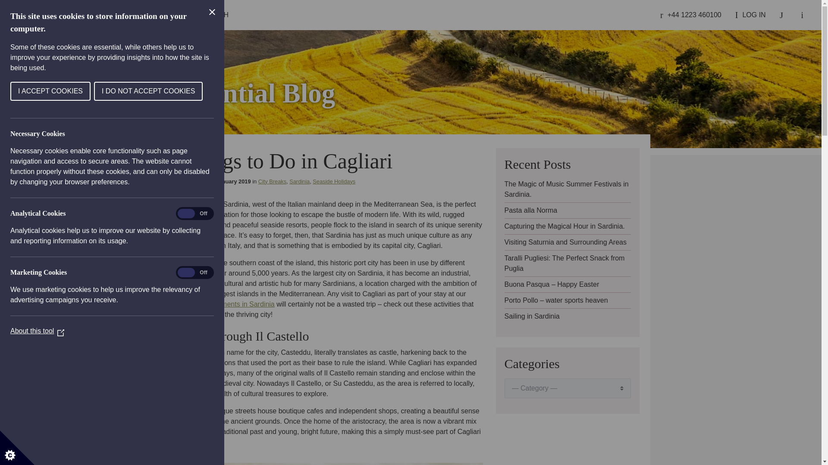 The height and width of the screenshot is (465, 828). What do you see at coordinates (750, 15) in the screenshot?
I see `LOG IN` at bounding box center [750, 15].